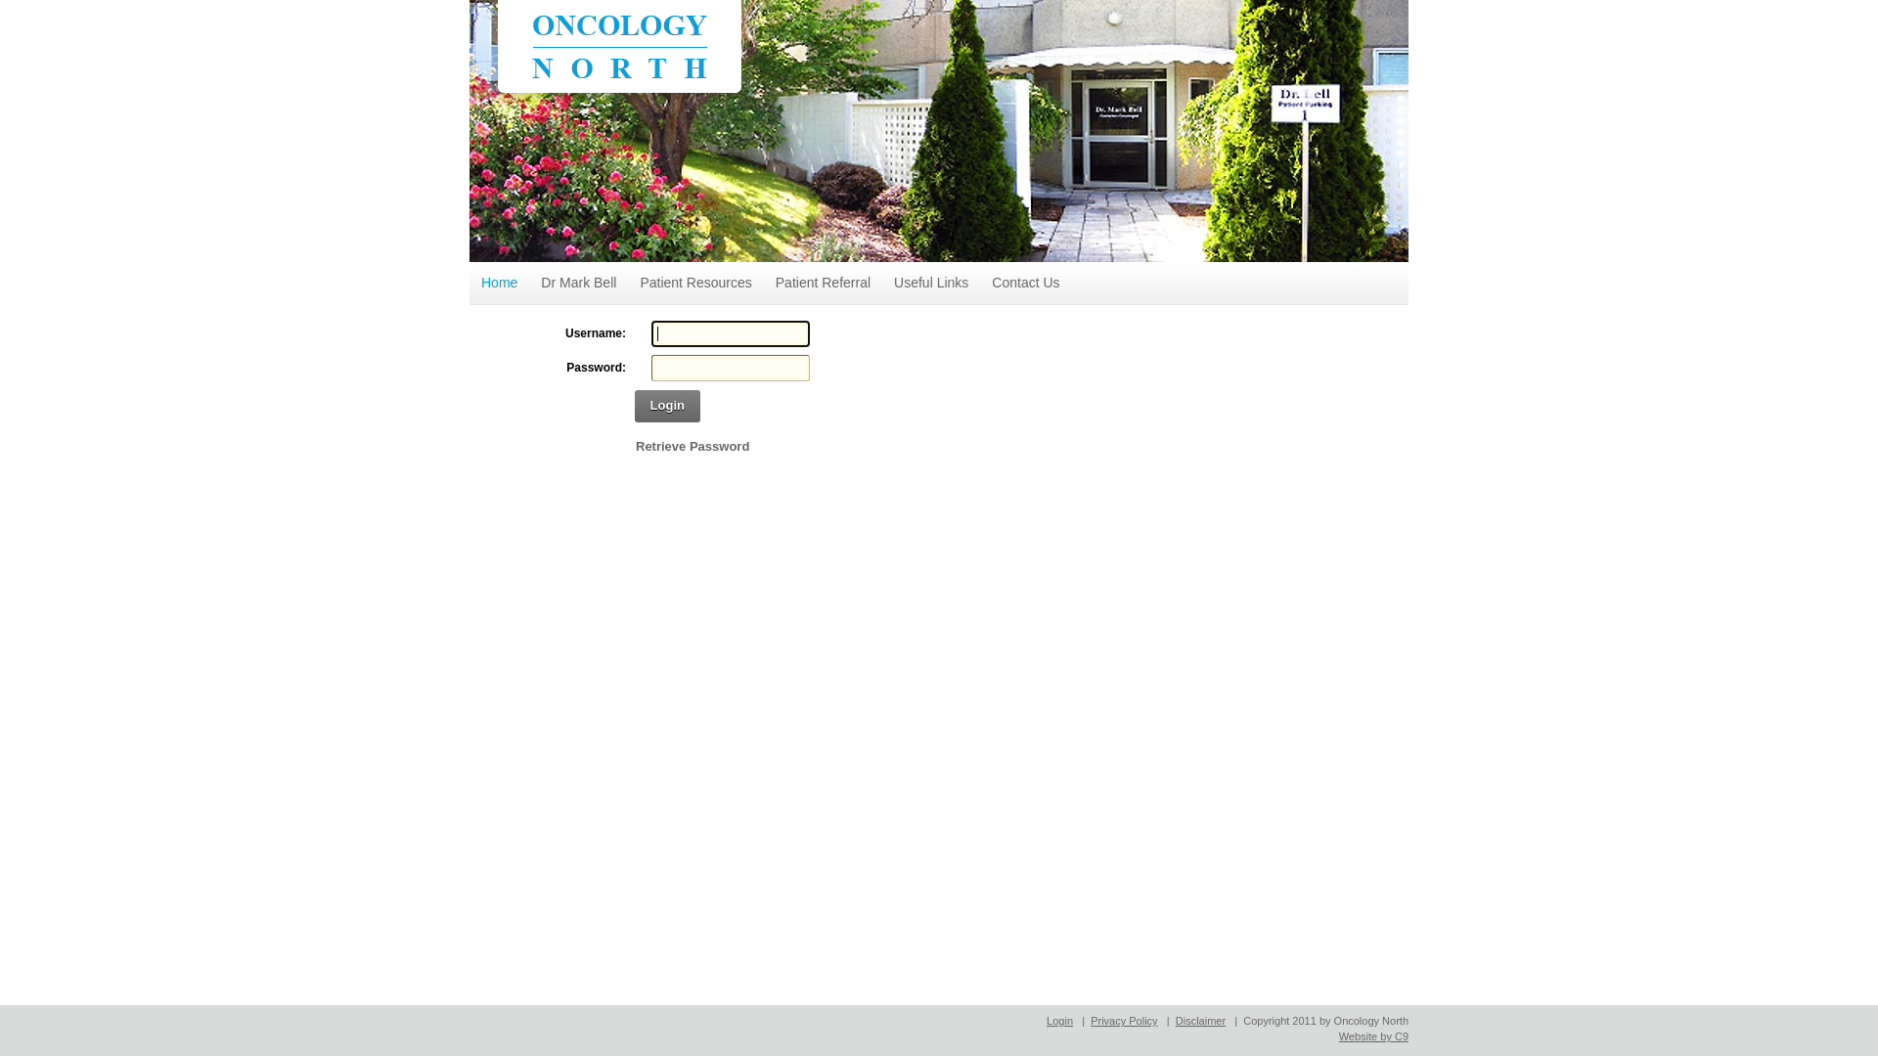  What do you see at coordinates (667, 407) in the screenshot?
I see `Login` at bounding box center [667, 407].